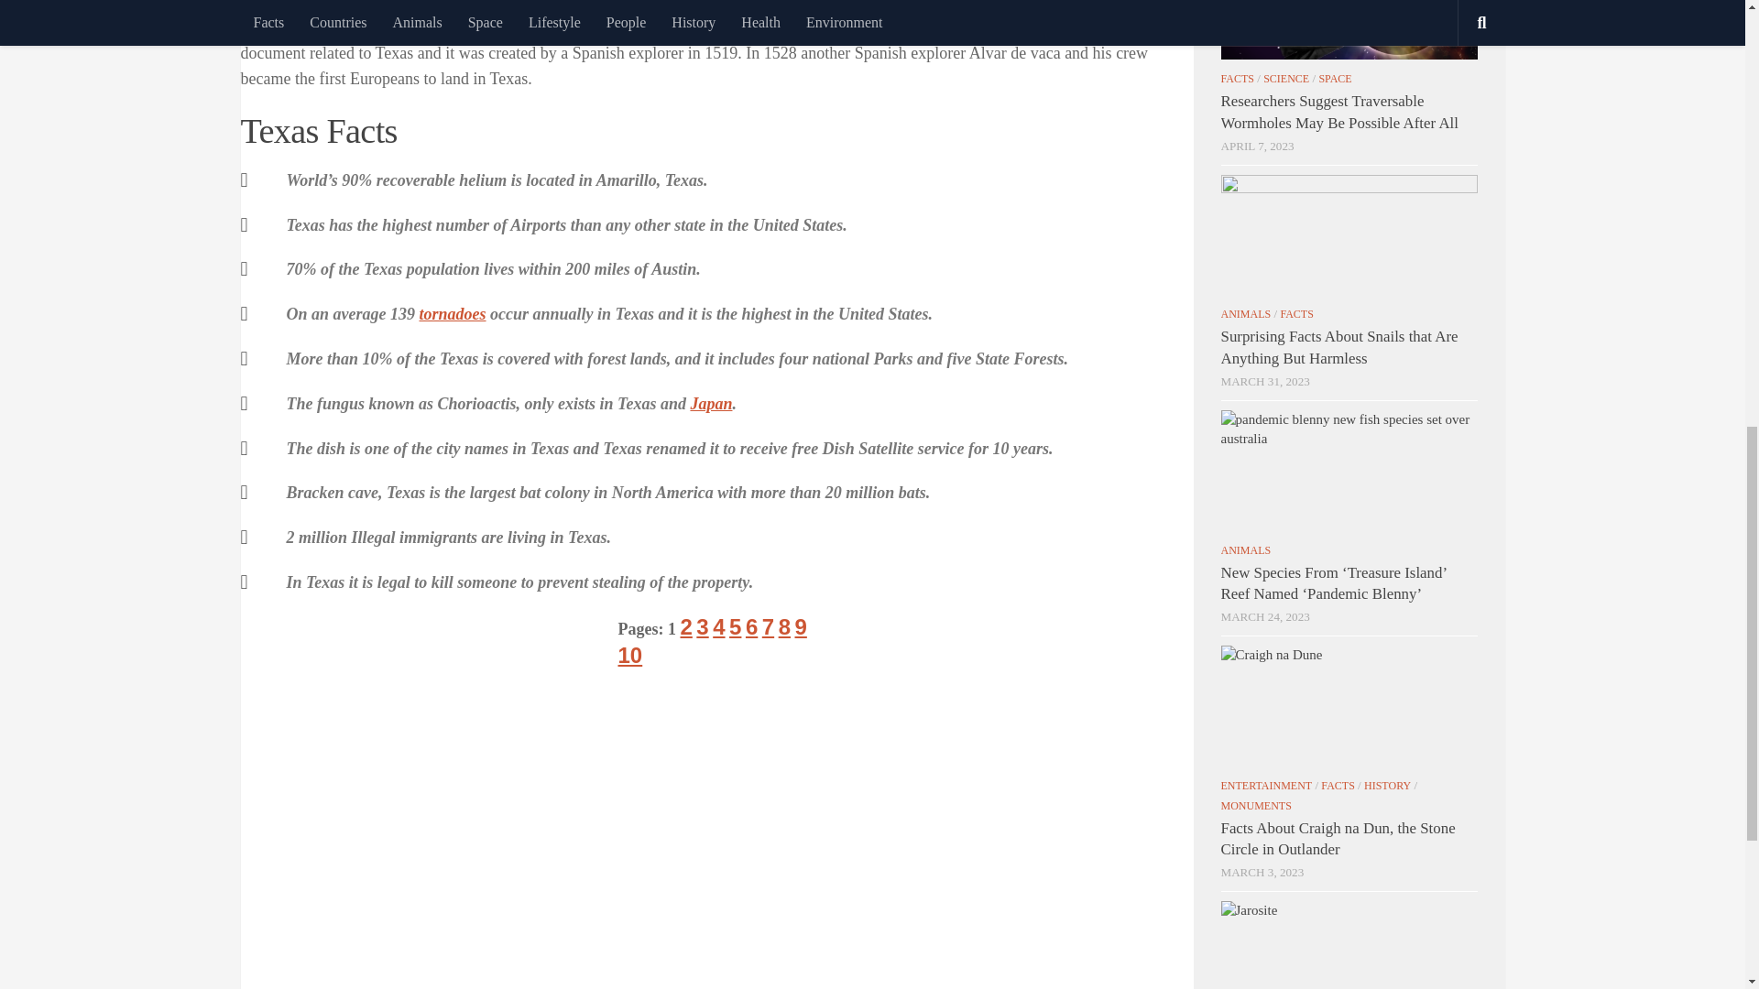 The width and height of the screenshot is (1759, 989). Describe the element at coordinates (710, 403) in the screenshot. I see `Japan` at that location.